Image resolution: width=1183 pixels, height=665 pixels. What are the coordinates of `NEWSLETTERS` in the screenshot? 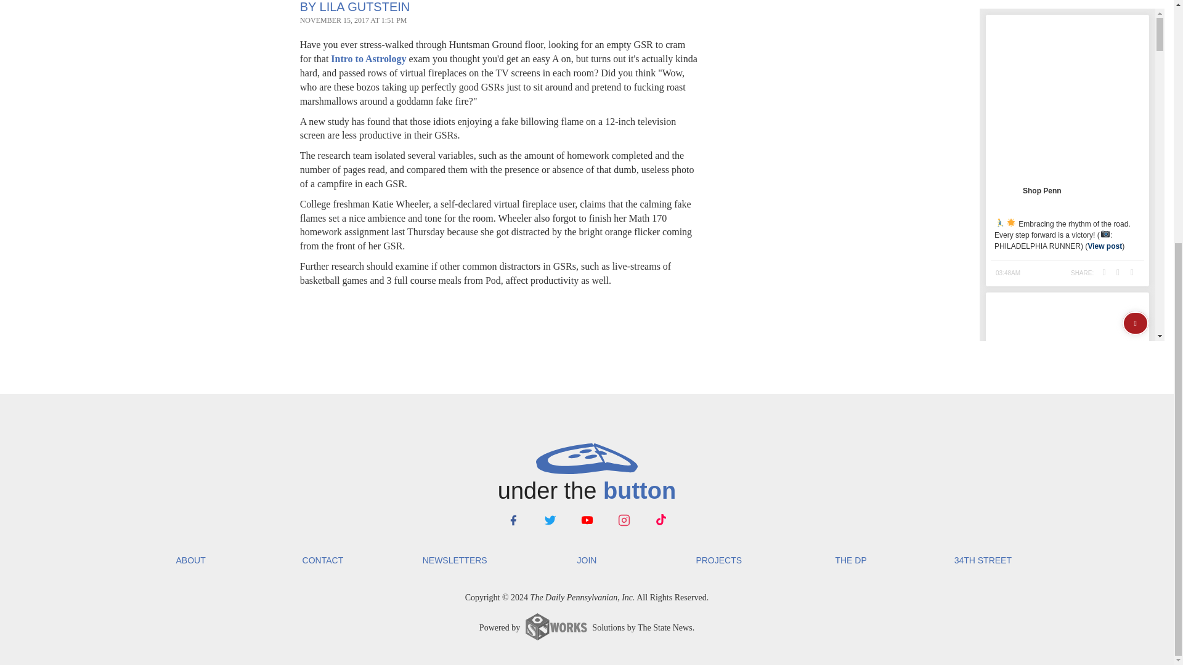 It's located at (455, 560).